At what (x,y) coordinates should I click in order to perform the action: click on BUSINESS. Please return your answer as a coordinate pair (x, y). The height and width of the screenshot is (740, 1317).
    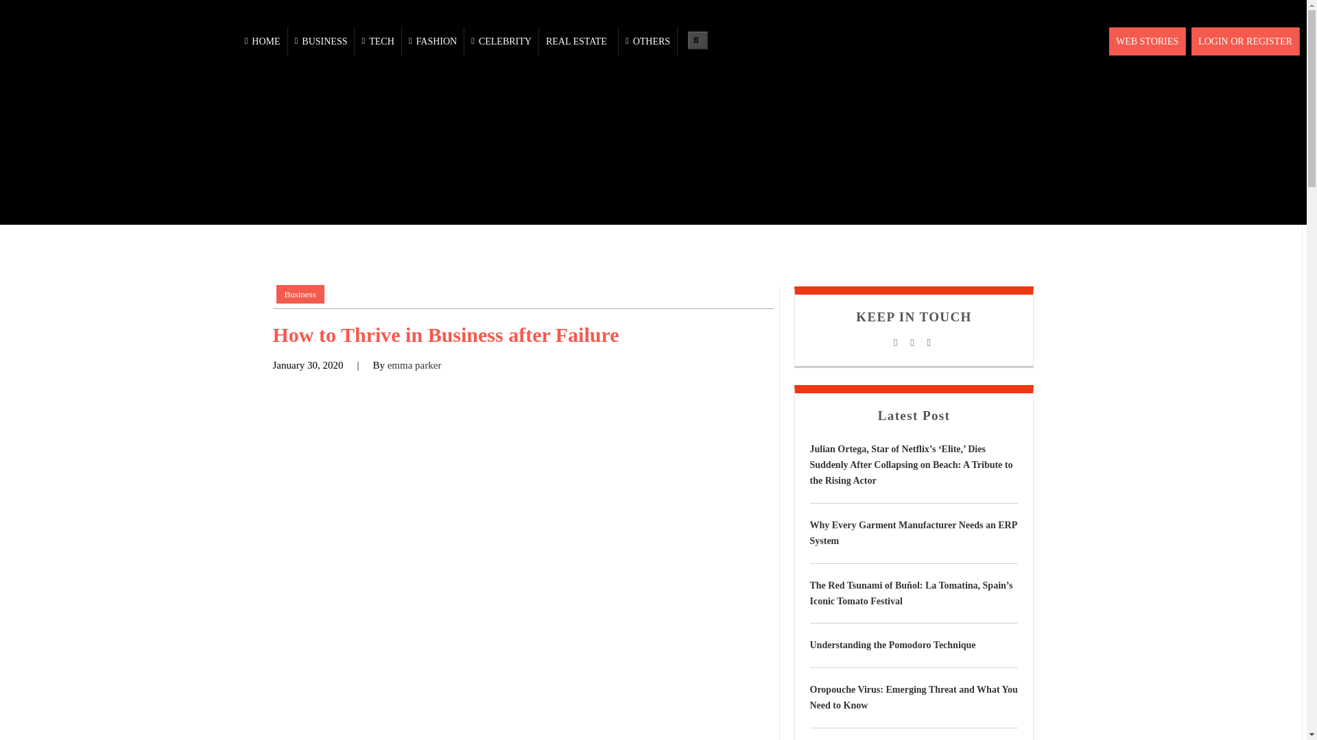
    Looking at the image, I should click on (322, 41).